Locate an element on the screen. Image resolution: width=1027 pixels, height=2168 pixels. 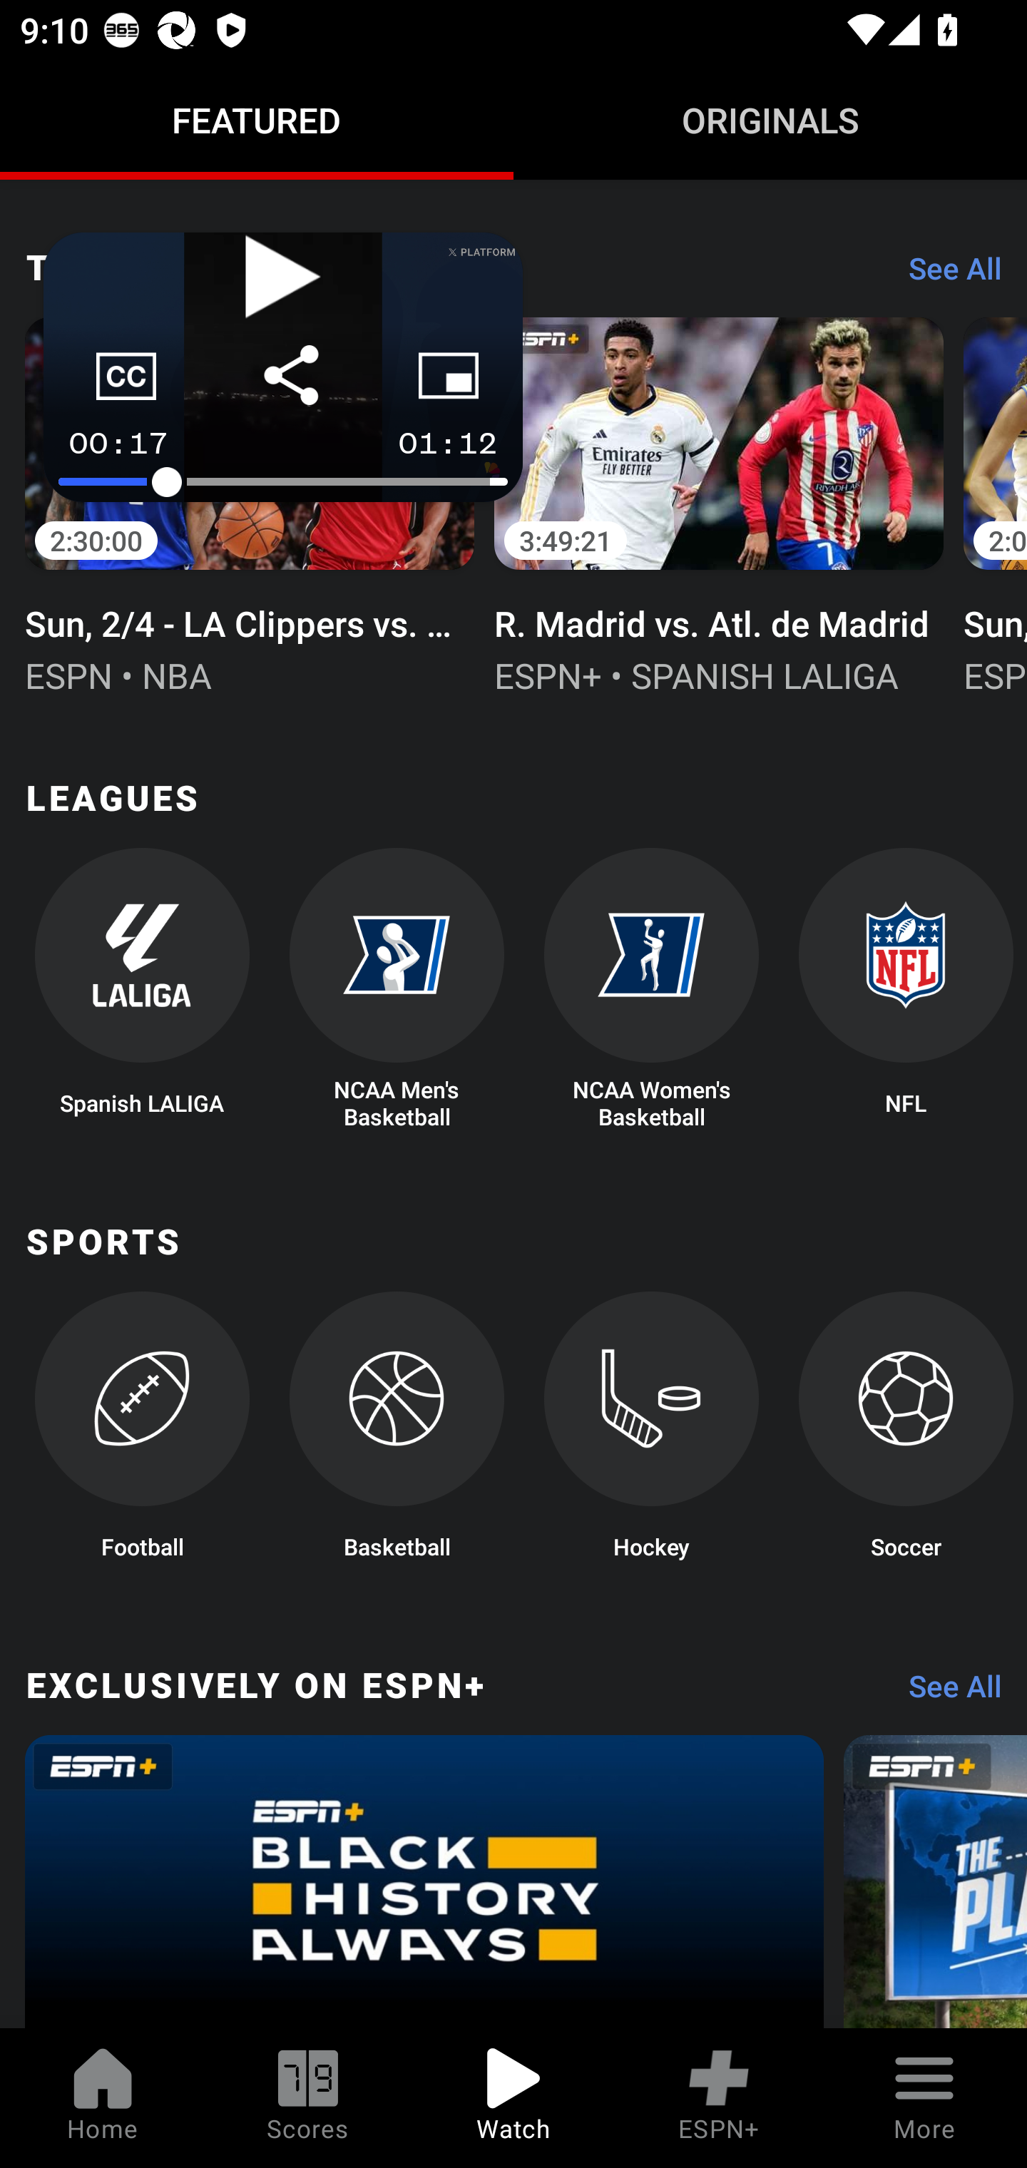
ESPN+ is located at coordinates (719, 2098).